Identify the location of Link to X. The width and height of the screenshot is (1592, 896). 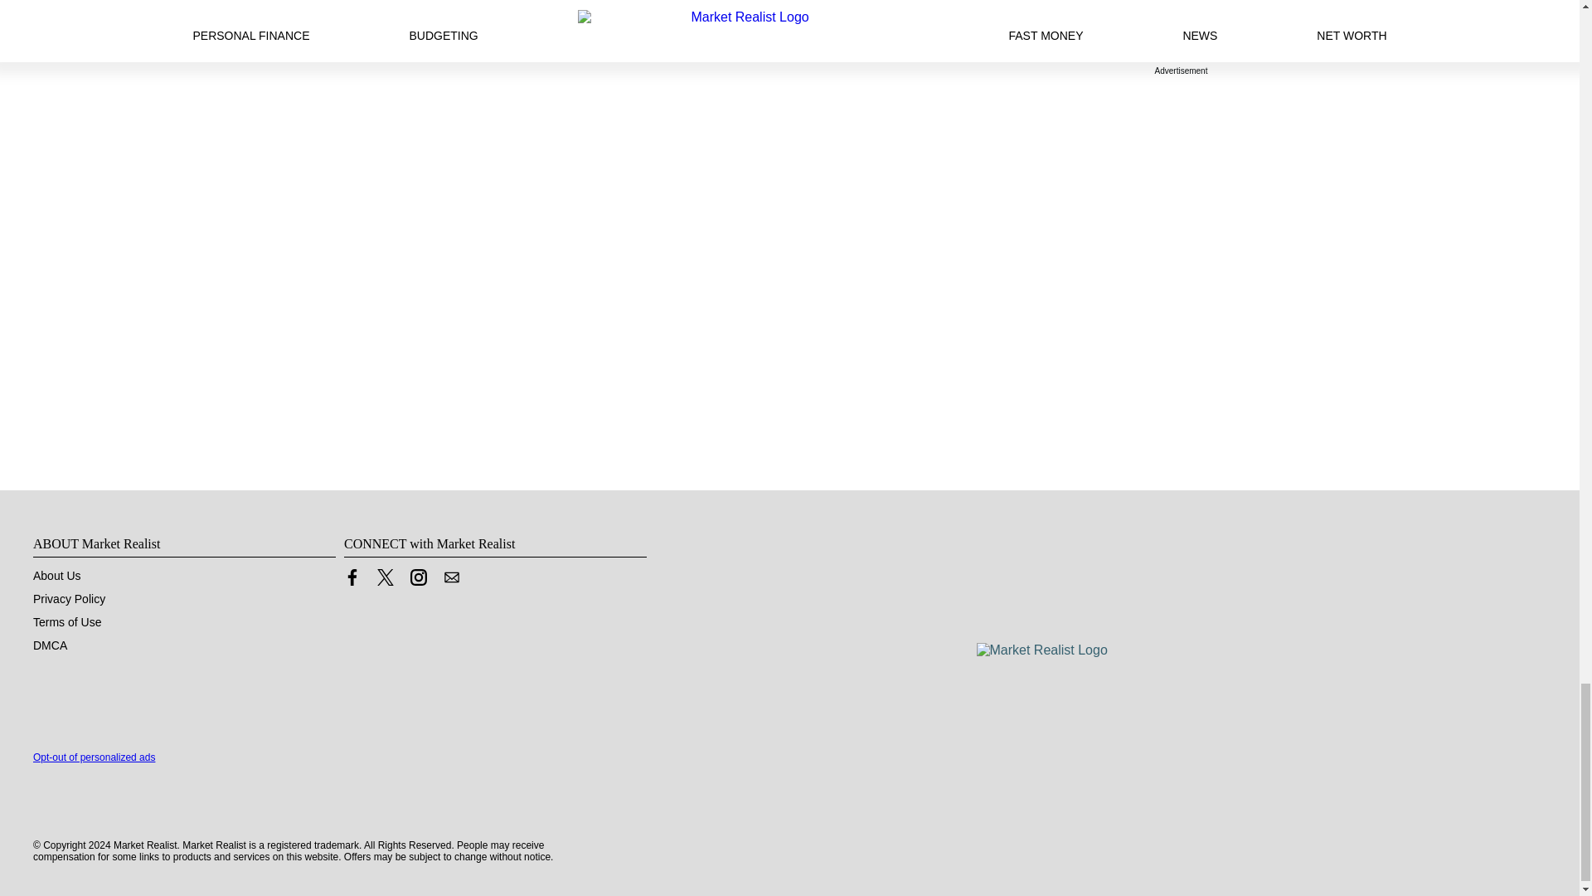
(385, 581).